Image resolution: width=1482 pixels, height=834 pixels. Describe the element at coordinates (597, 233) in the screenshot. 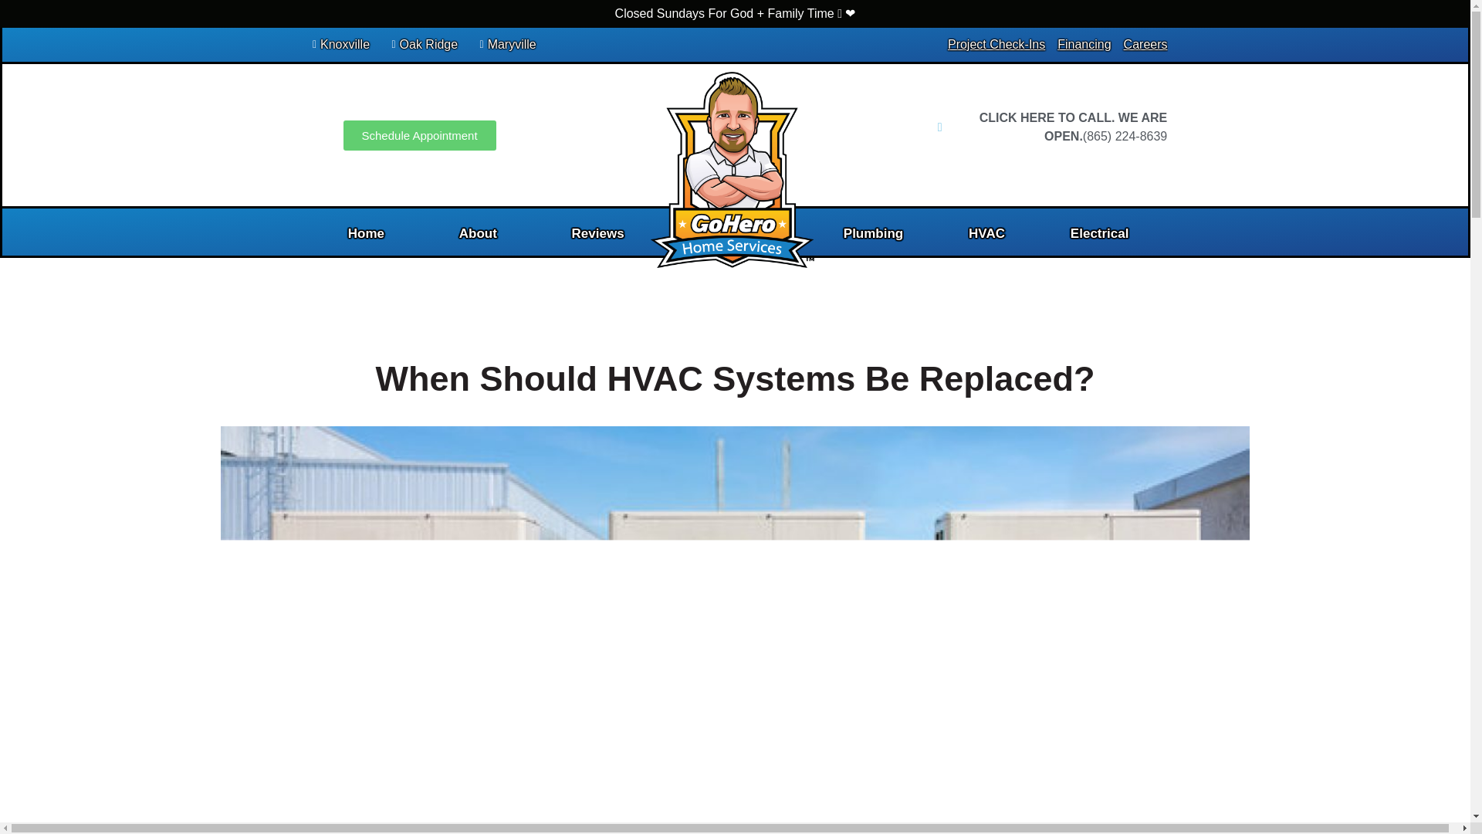

I see `Reviews` at that location.